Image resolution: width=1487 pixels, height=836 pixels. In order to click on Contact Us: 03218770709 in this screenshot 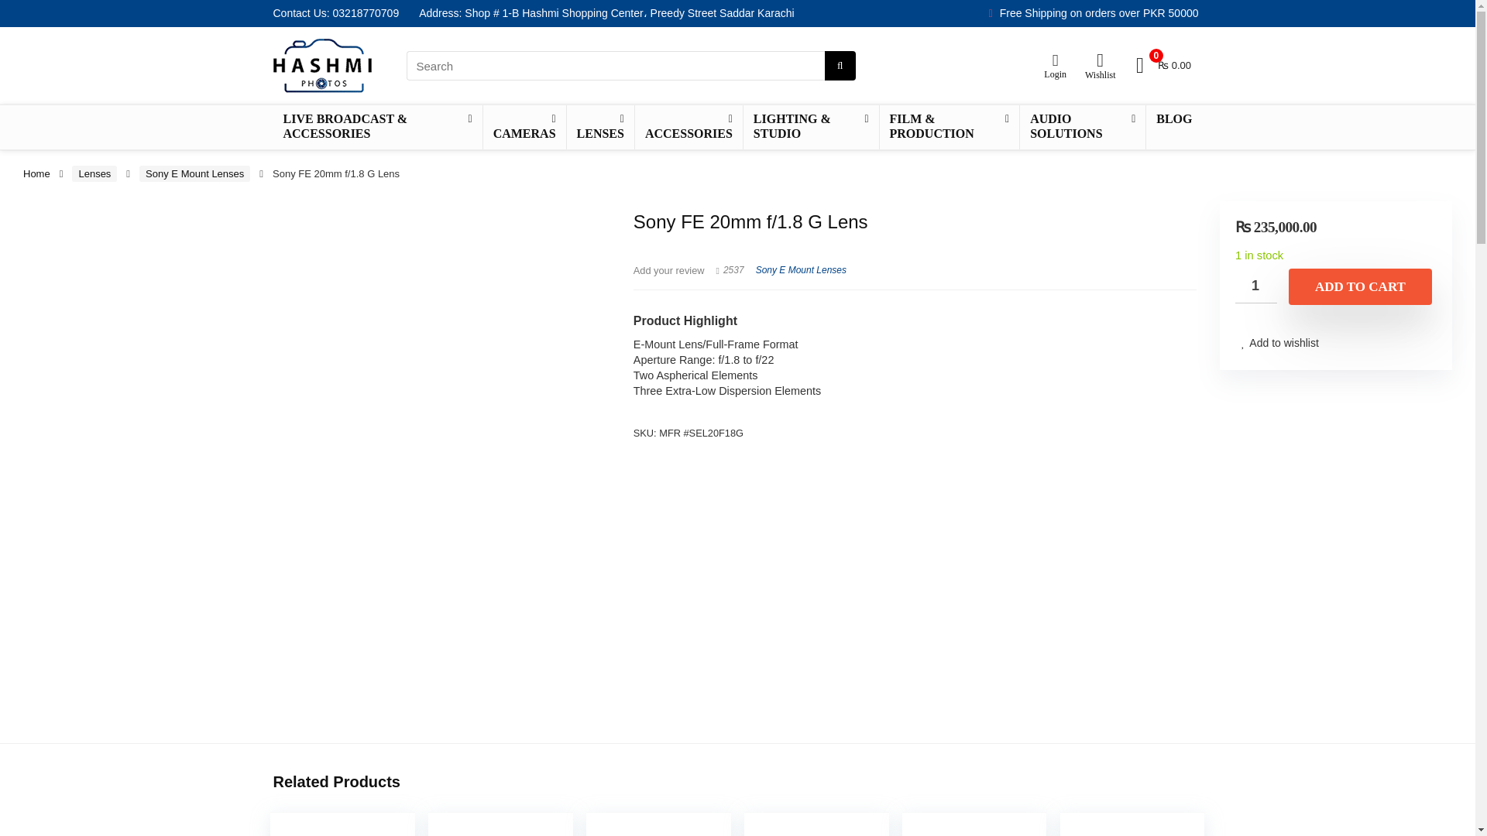, I will do `click(335, 12)`.